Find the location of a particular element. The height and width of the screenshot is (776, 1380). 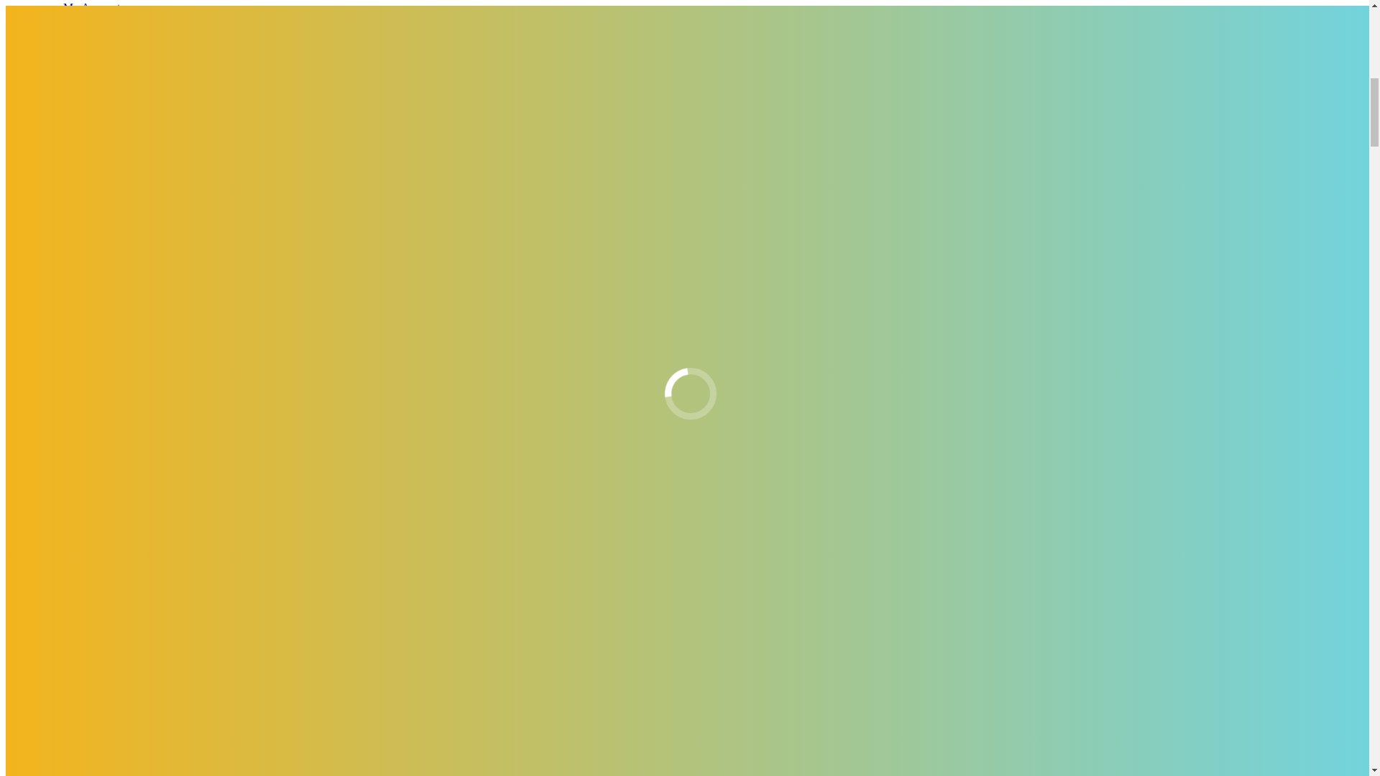

10:53 AM is located at coordinates (338, 668).